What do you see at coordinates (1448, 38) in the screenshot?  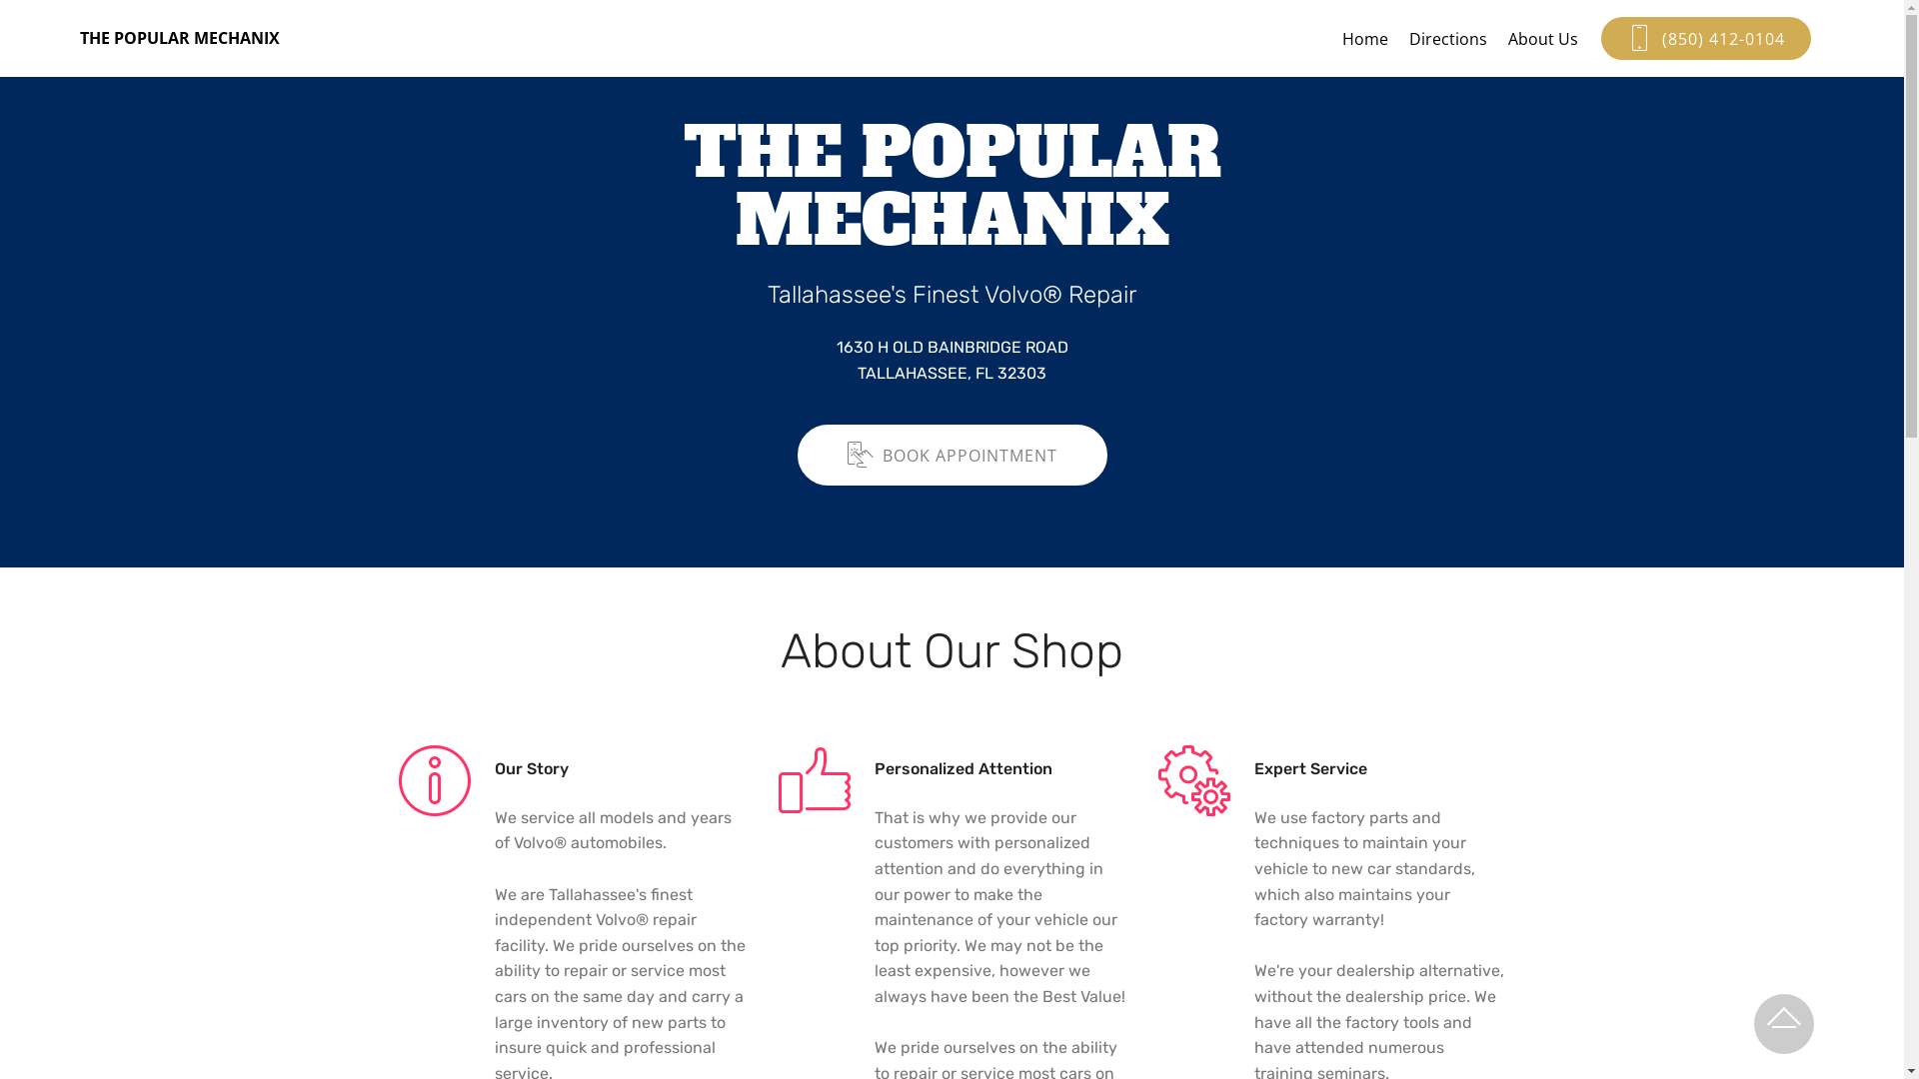 I see `Directions` at bounding box center [1448, 38].